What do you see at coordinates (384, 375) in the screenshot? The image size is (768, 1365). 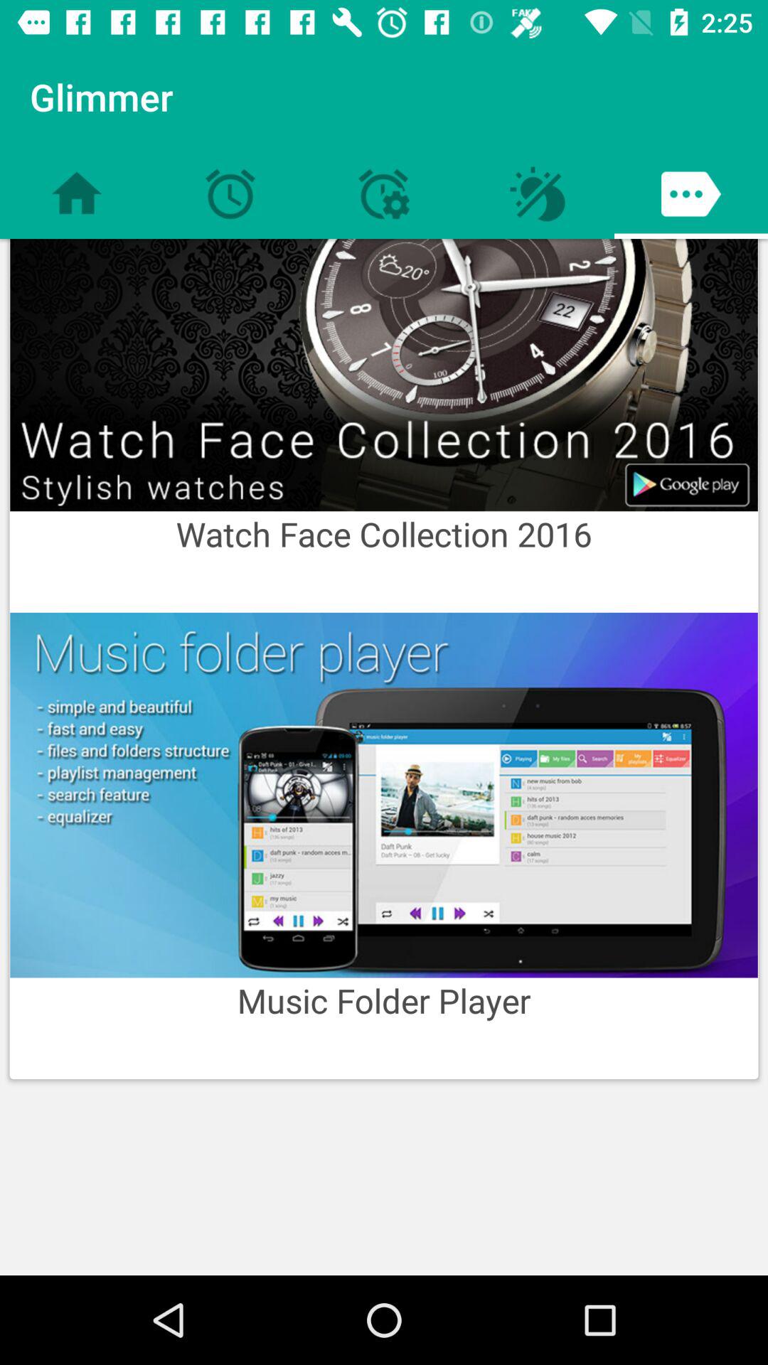 I see `click watches` at bounding box center [384, 375].